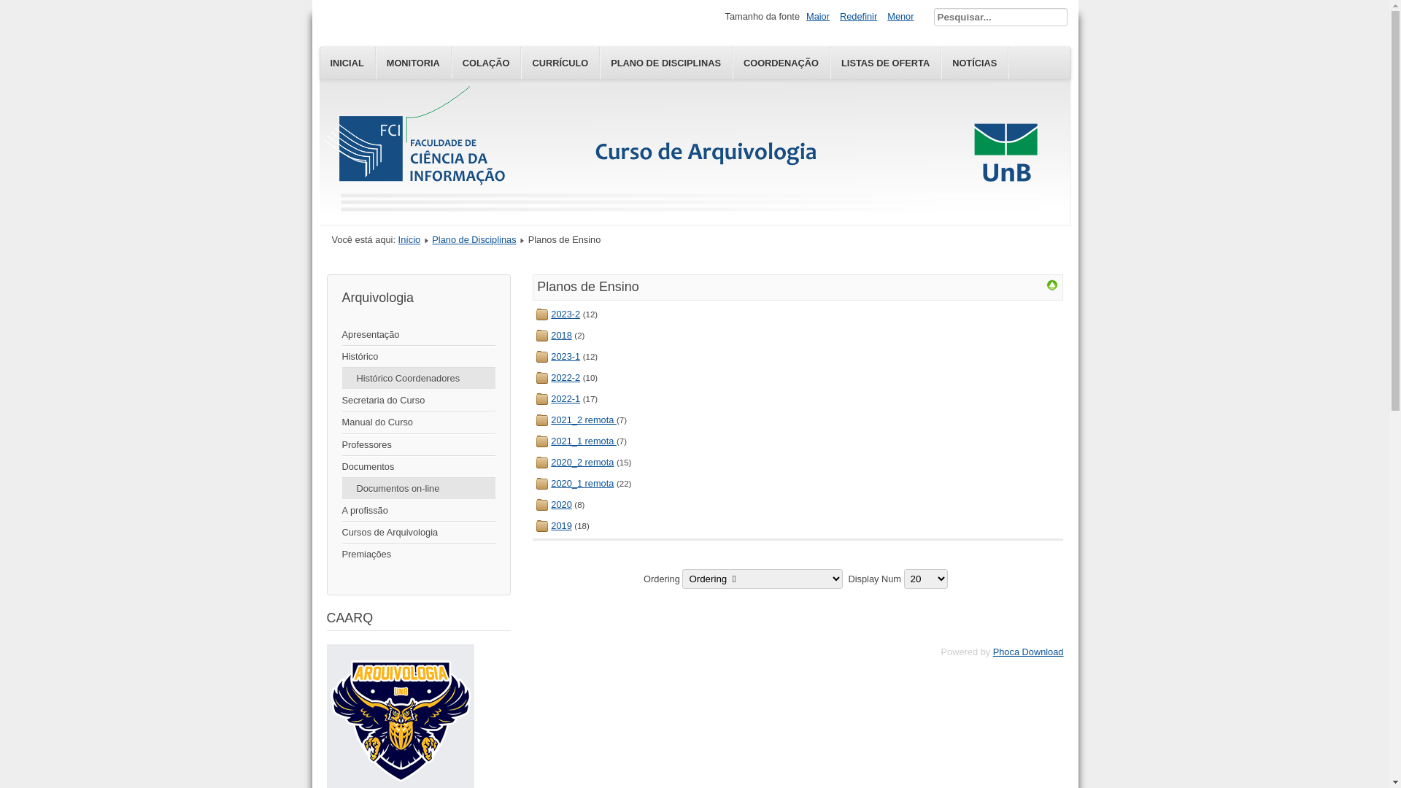 The height and width of the screenshot is (788, 1401). What do you see at coordinates (561, 525) in the screenshot?
I see `2019` at bounding box center [561, 525].